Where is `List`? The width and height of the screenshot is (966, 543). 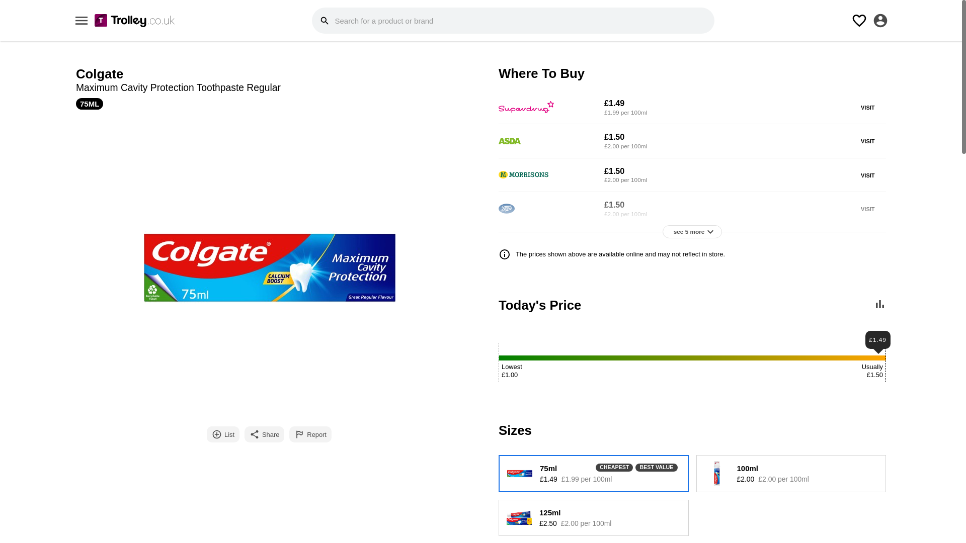 List is located at coordinates (223, 434).